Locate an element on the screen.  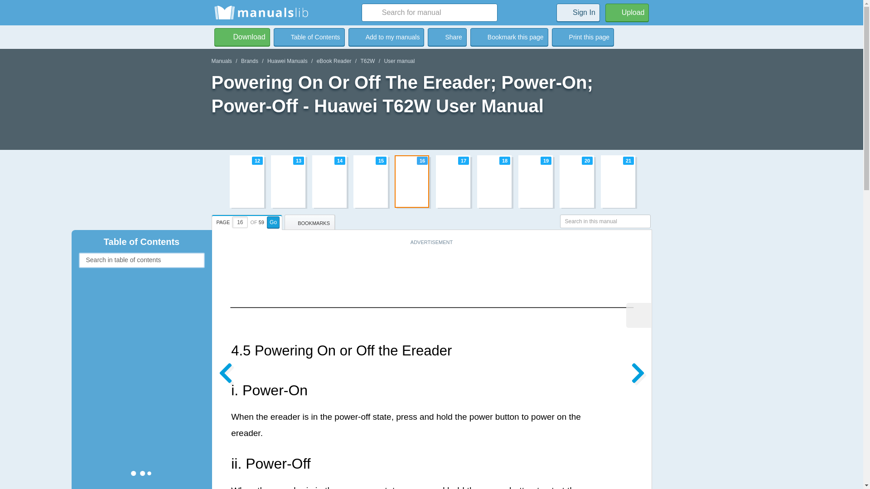
Download this manual is located at coordinates (242, 37).